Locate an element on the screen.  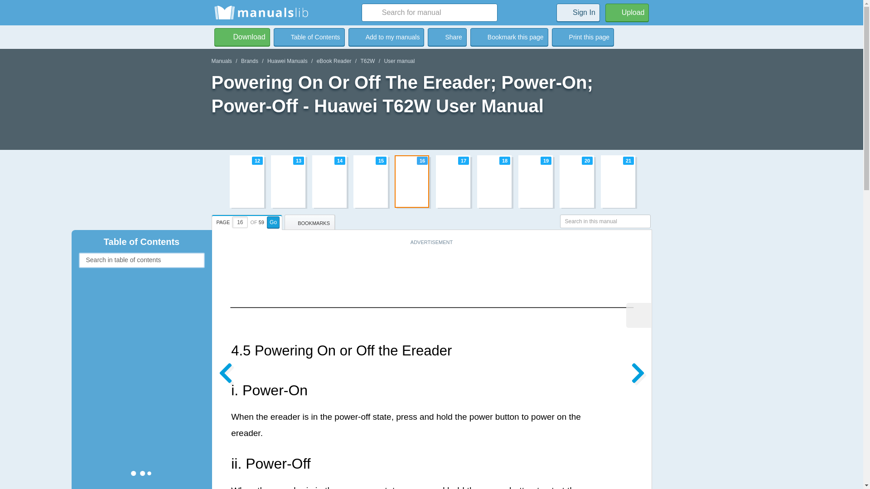
Download this manual is located at coordinates (242, 37).